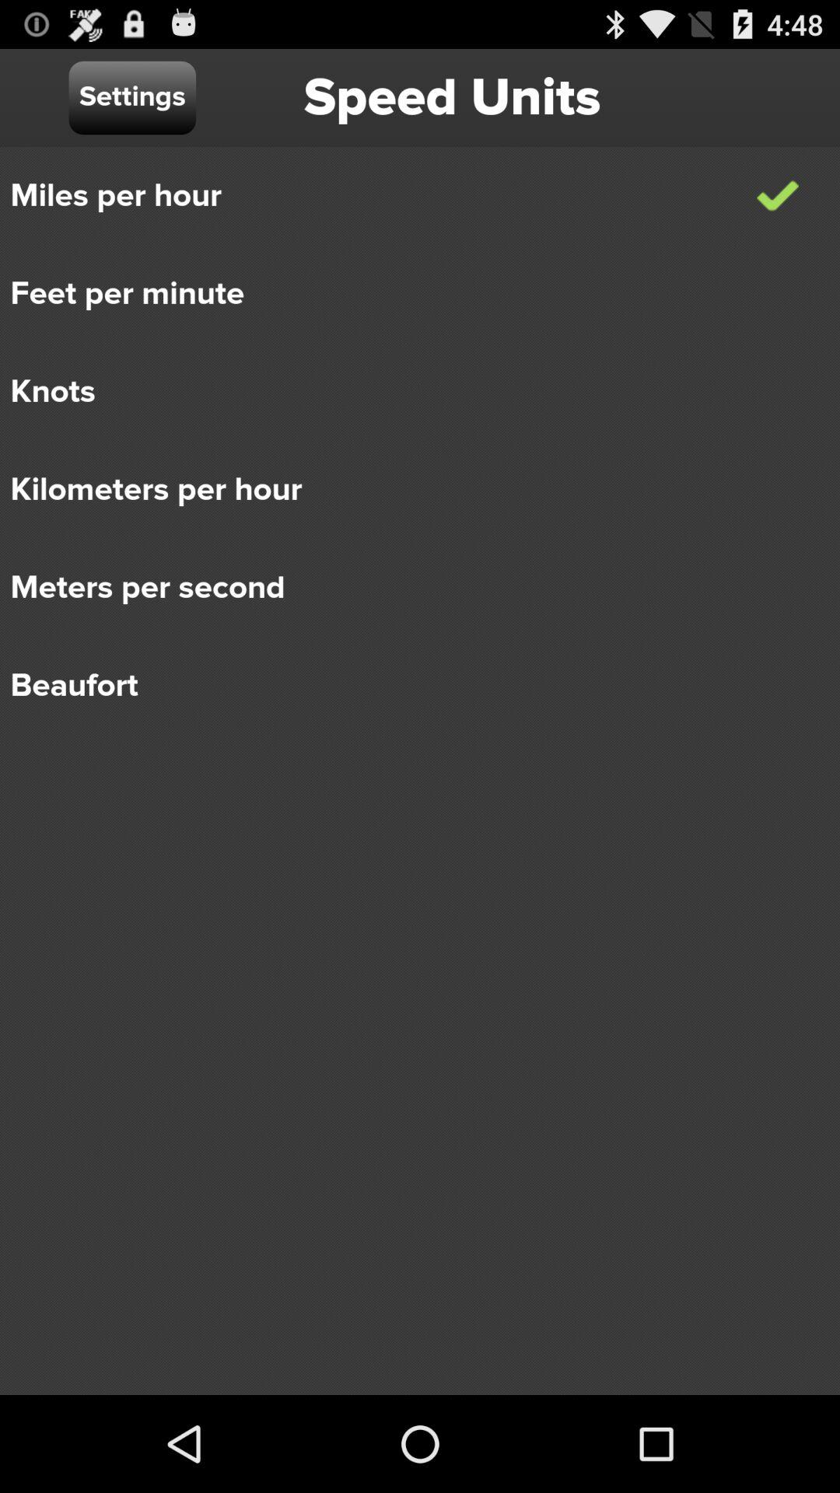 The height and width of the screenshot is (1493, 840). I want to click on launch settings, so click(132, 98).